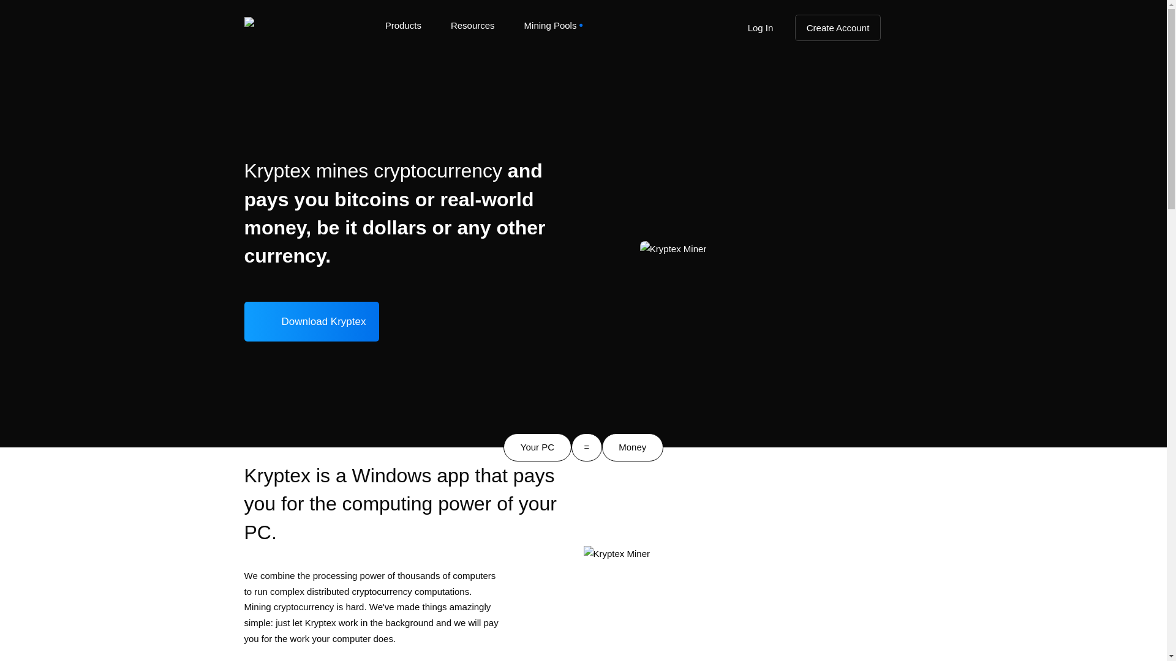 This screenshot has width=1176, height=661. What do you see at coordinates (881, 135) in the screenshot?
I see `ru` at bounding box center [881, 135].